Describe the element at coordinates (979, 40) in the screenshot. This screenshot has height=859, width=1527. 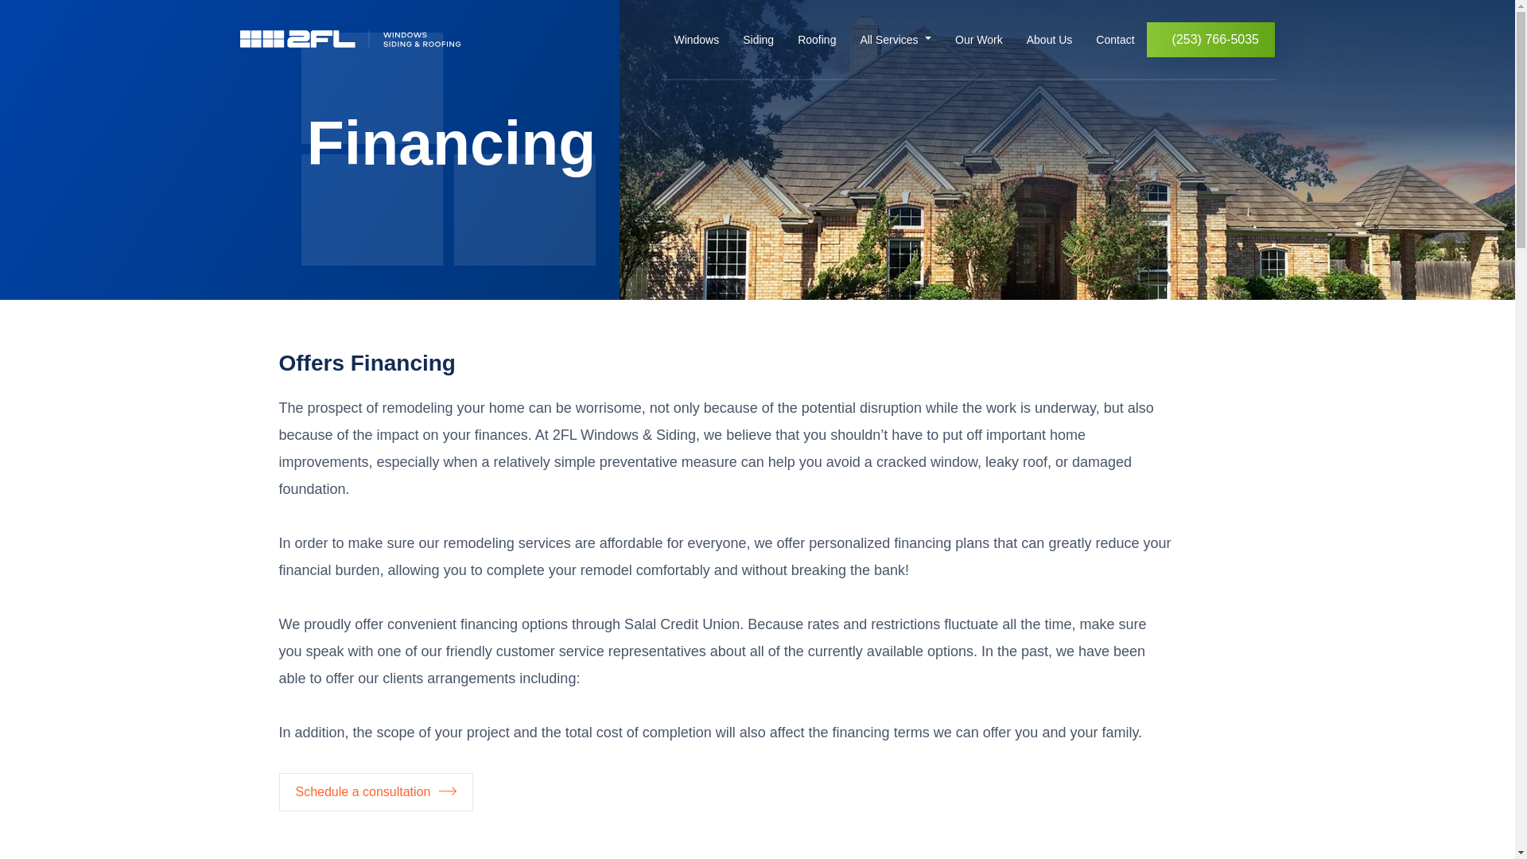
I see `Our Work` at that location.